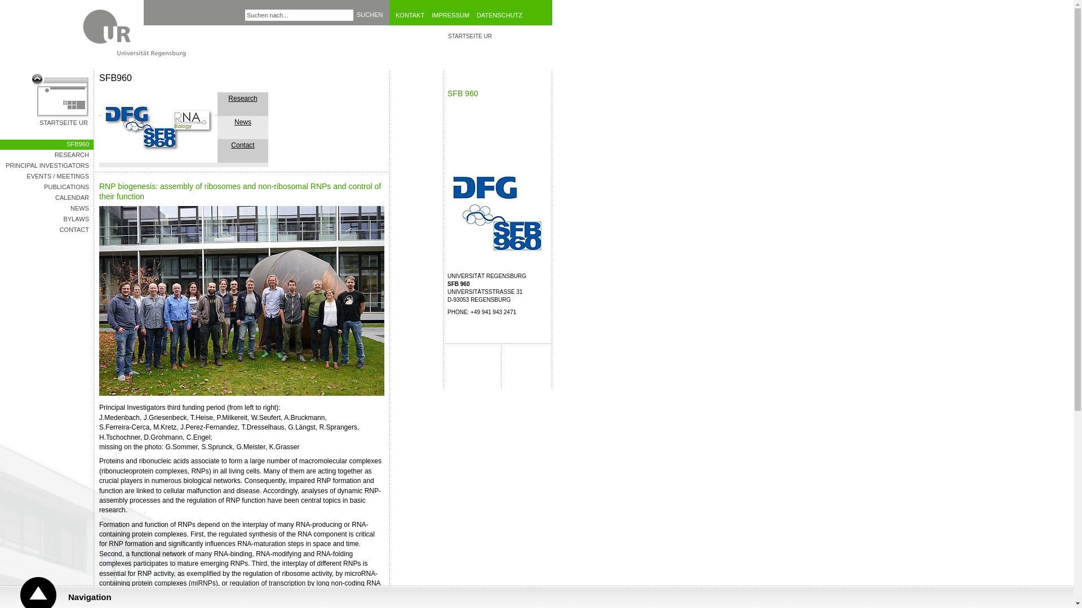 The width and height of the screenshot is (1082, 608). Describe the element at coordinates (370, 15) in the screenshot. I see `Suchen nach...` at that location.